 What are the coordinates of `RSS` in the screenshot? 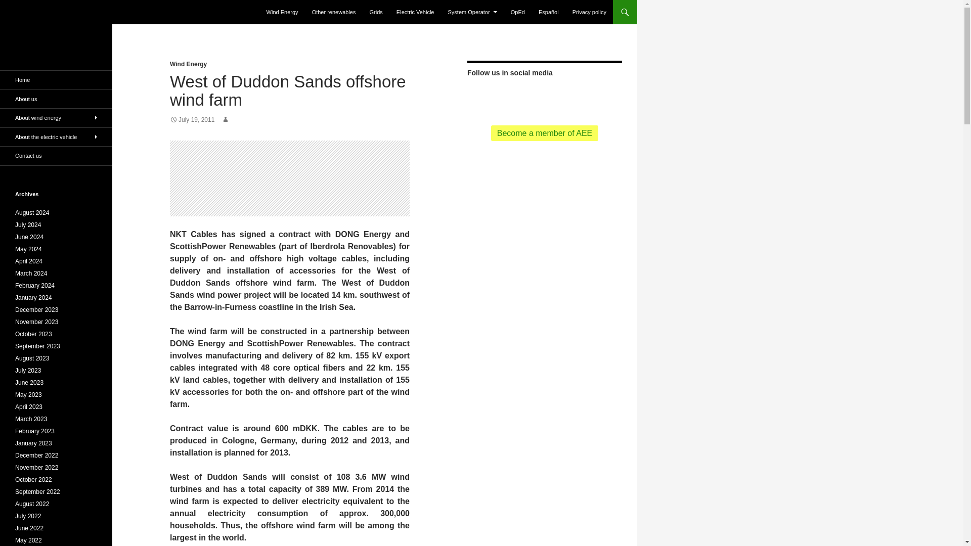 It's located at (480, 96).